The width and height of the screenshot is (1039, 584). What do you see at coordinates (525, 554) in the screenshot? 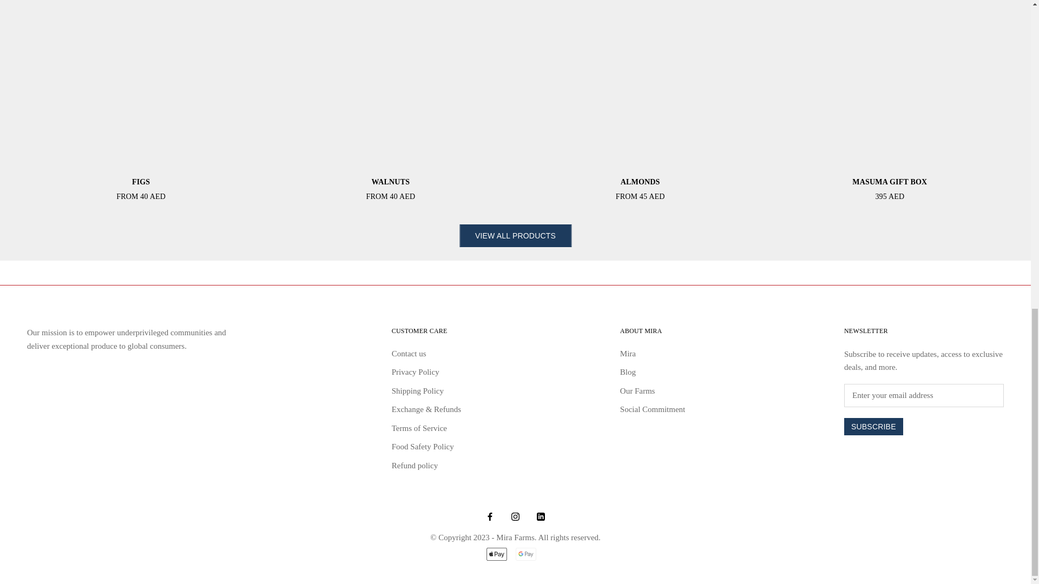
I see `Google Pay` at bounding box center [525, 554].